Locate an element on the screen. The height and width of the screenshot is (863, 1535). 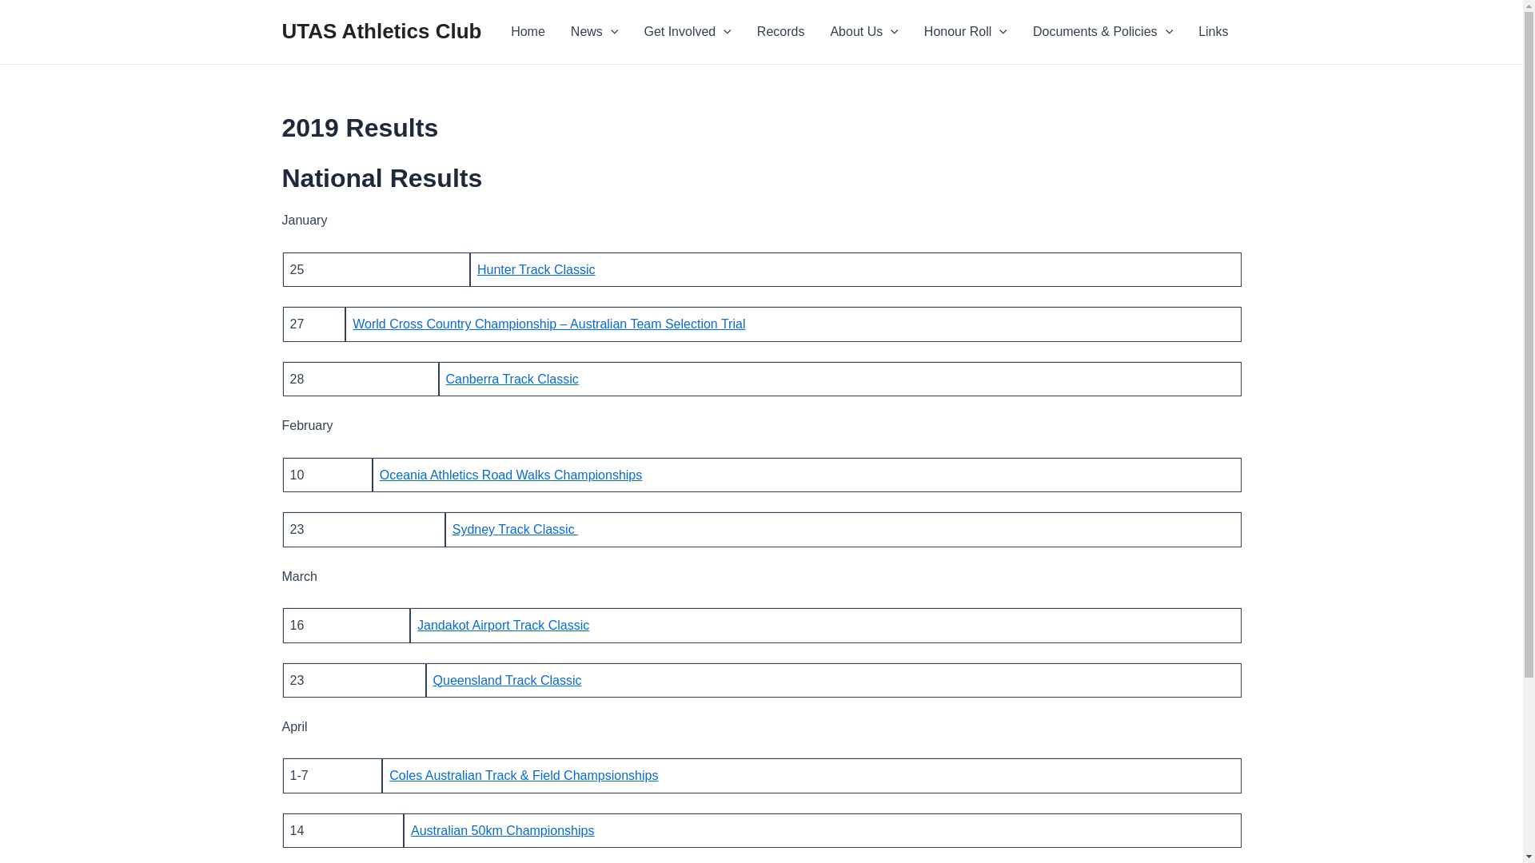
Jandakot Airport Track Classic is located at coordinates (504, 625).